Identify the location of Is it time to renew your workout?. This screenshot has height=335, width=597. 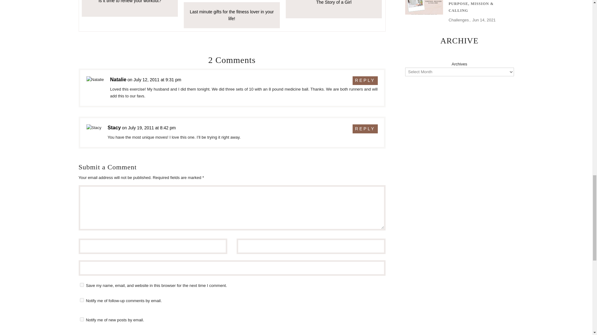
(129, 9).